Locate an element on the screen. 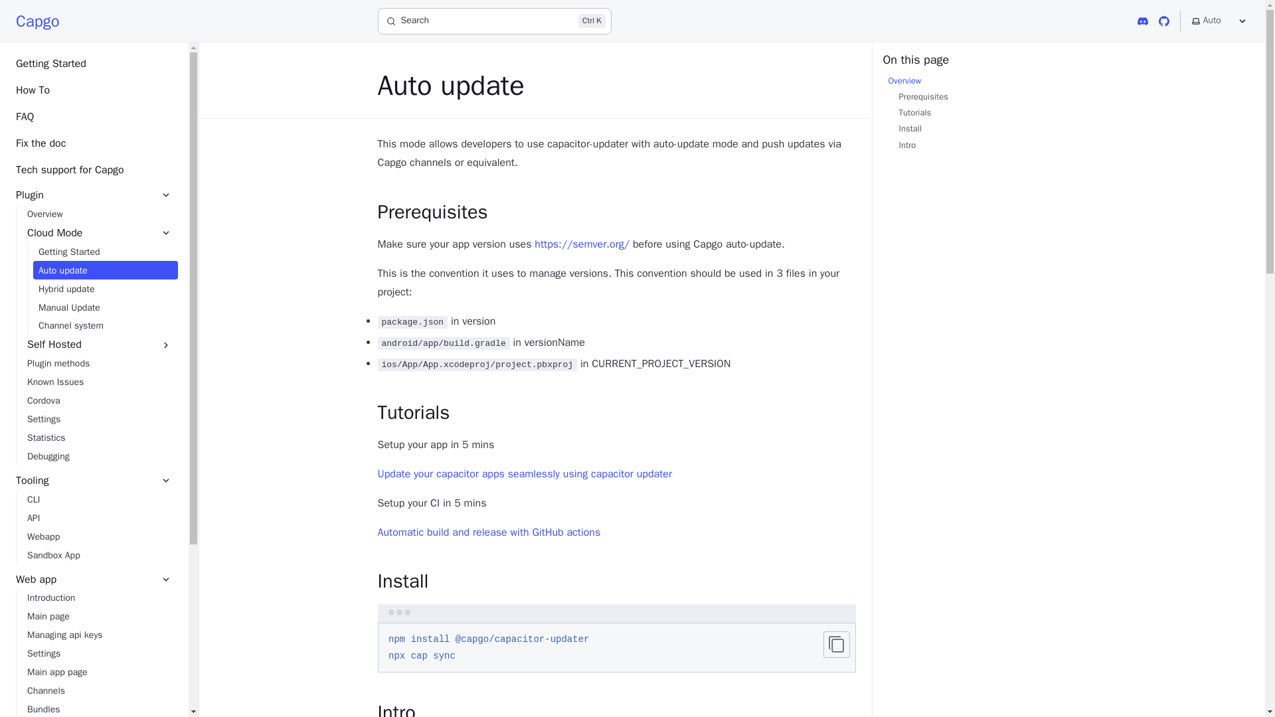 Image resolution: width=1275 pixels, height=717 pixels. Skip to content is located at coordinates (42, 17).